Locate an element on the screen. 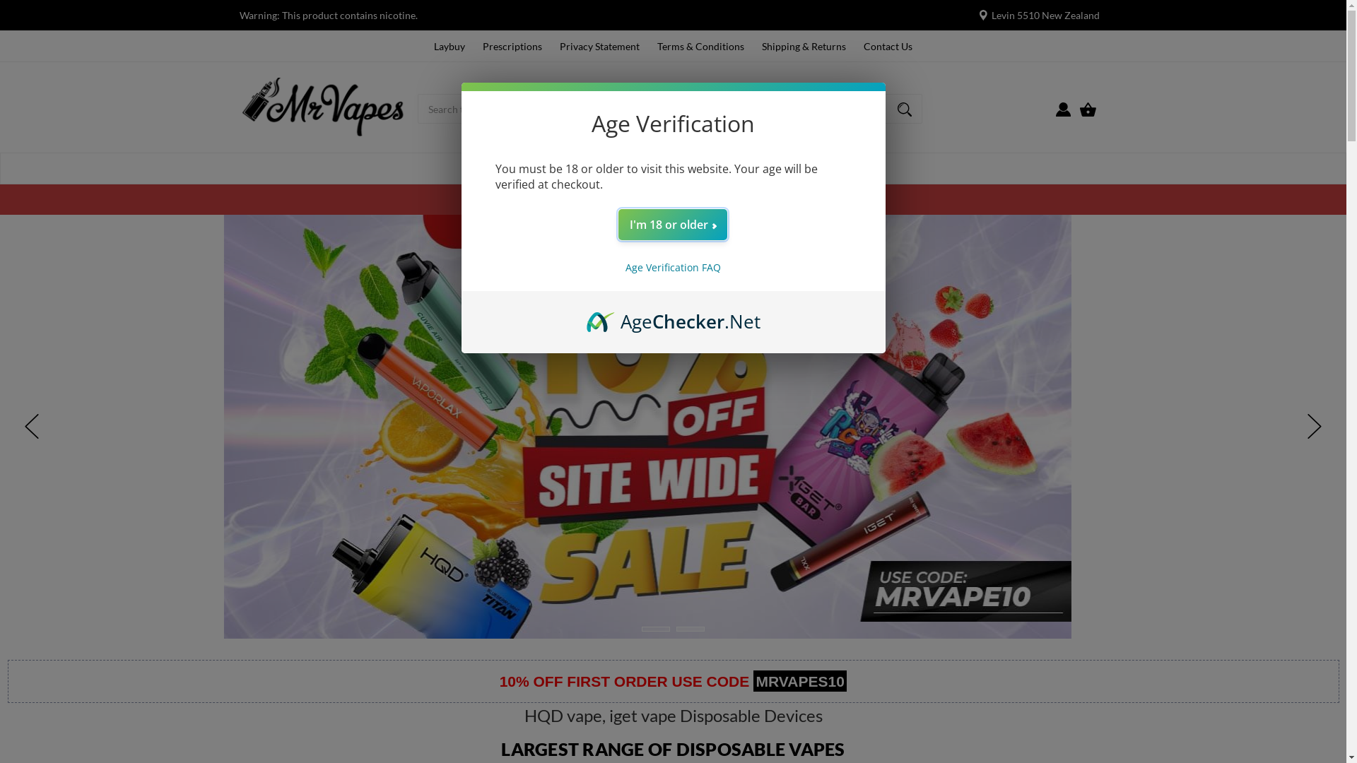  Magnifying glass image Large red circle with a black border is located at coordinates (905, 108).